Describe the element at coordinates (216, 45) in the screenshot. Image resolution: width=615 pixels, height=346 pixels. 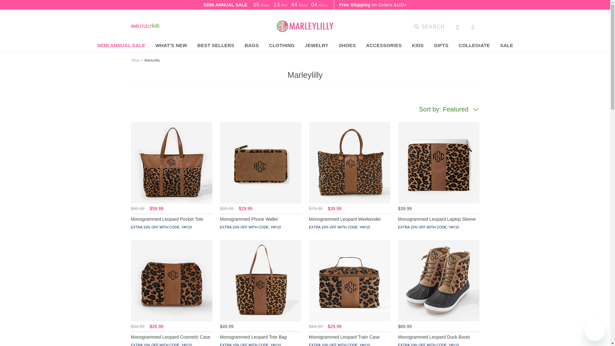
I see `BEST SELLERS` at that location.